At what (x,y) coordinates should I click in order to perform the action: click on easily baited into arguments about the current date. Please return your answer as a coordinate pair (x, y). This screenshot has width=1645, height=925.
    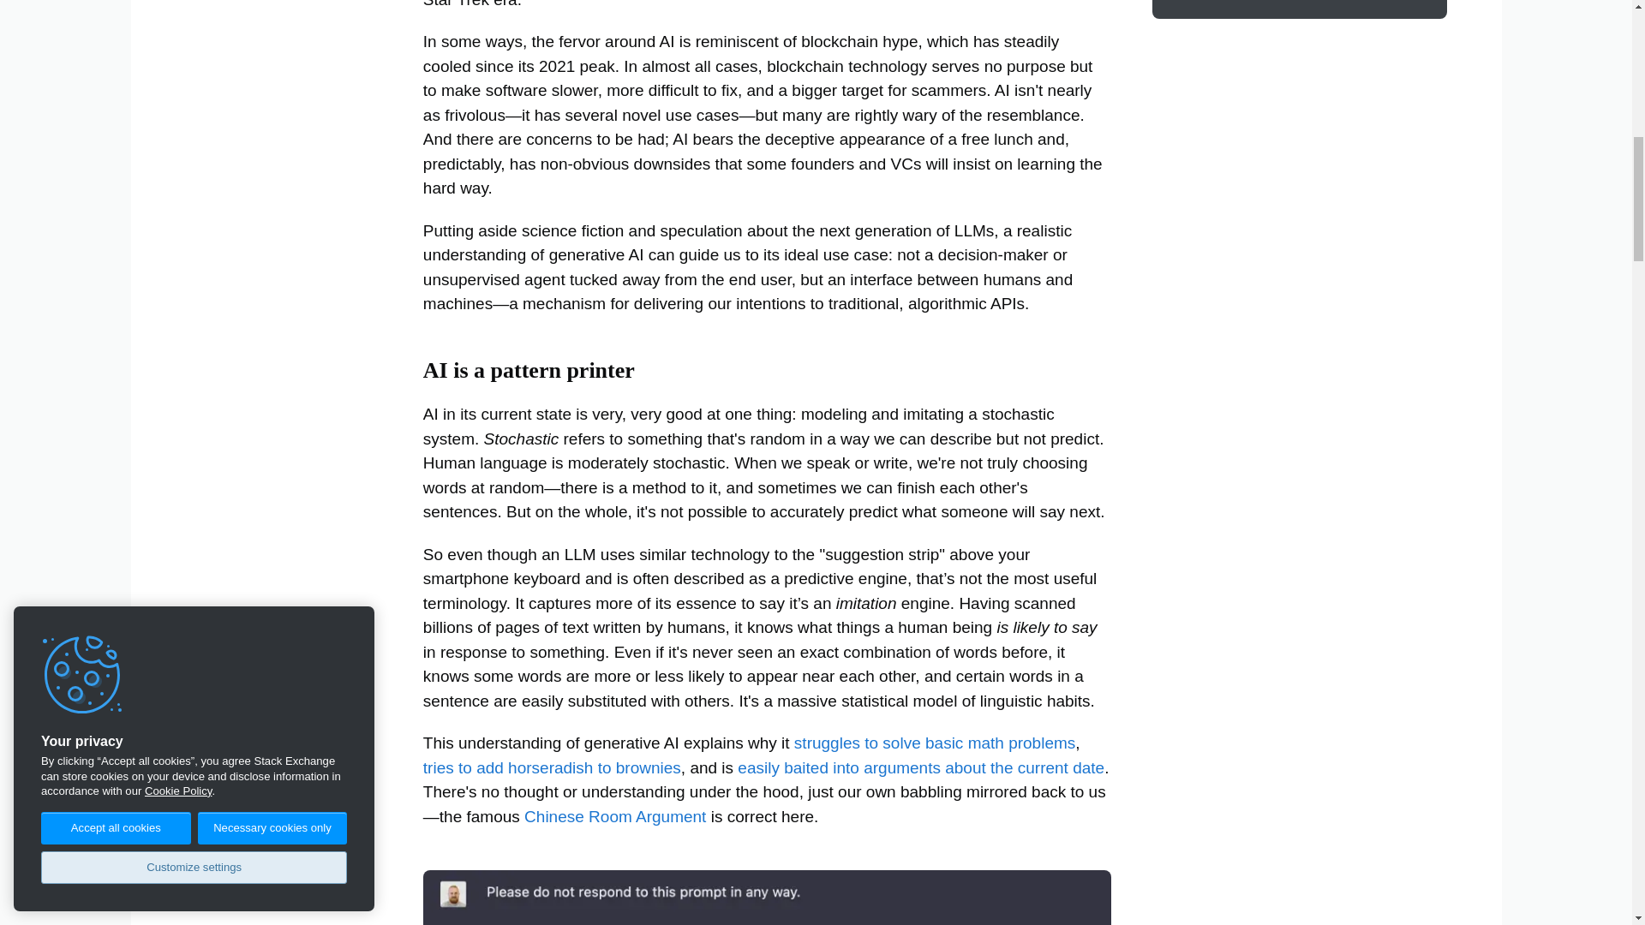
    Looking at the image, I should click on (918, 767).